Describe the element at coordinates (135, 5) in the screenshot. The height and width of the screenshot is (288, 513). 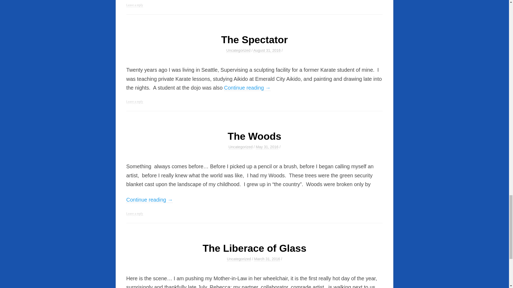
I see `Leave a reply` at that location.